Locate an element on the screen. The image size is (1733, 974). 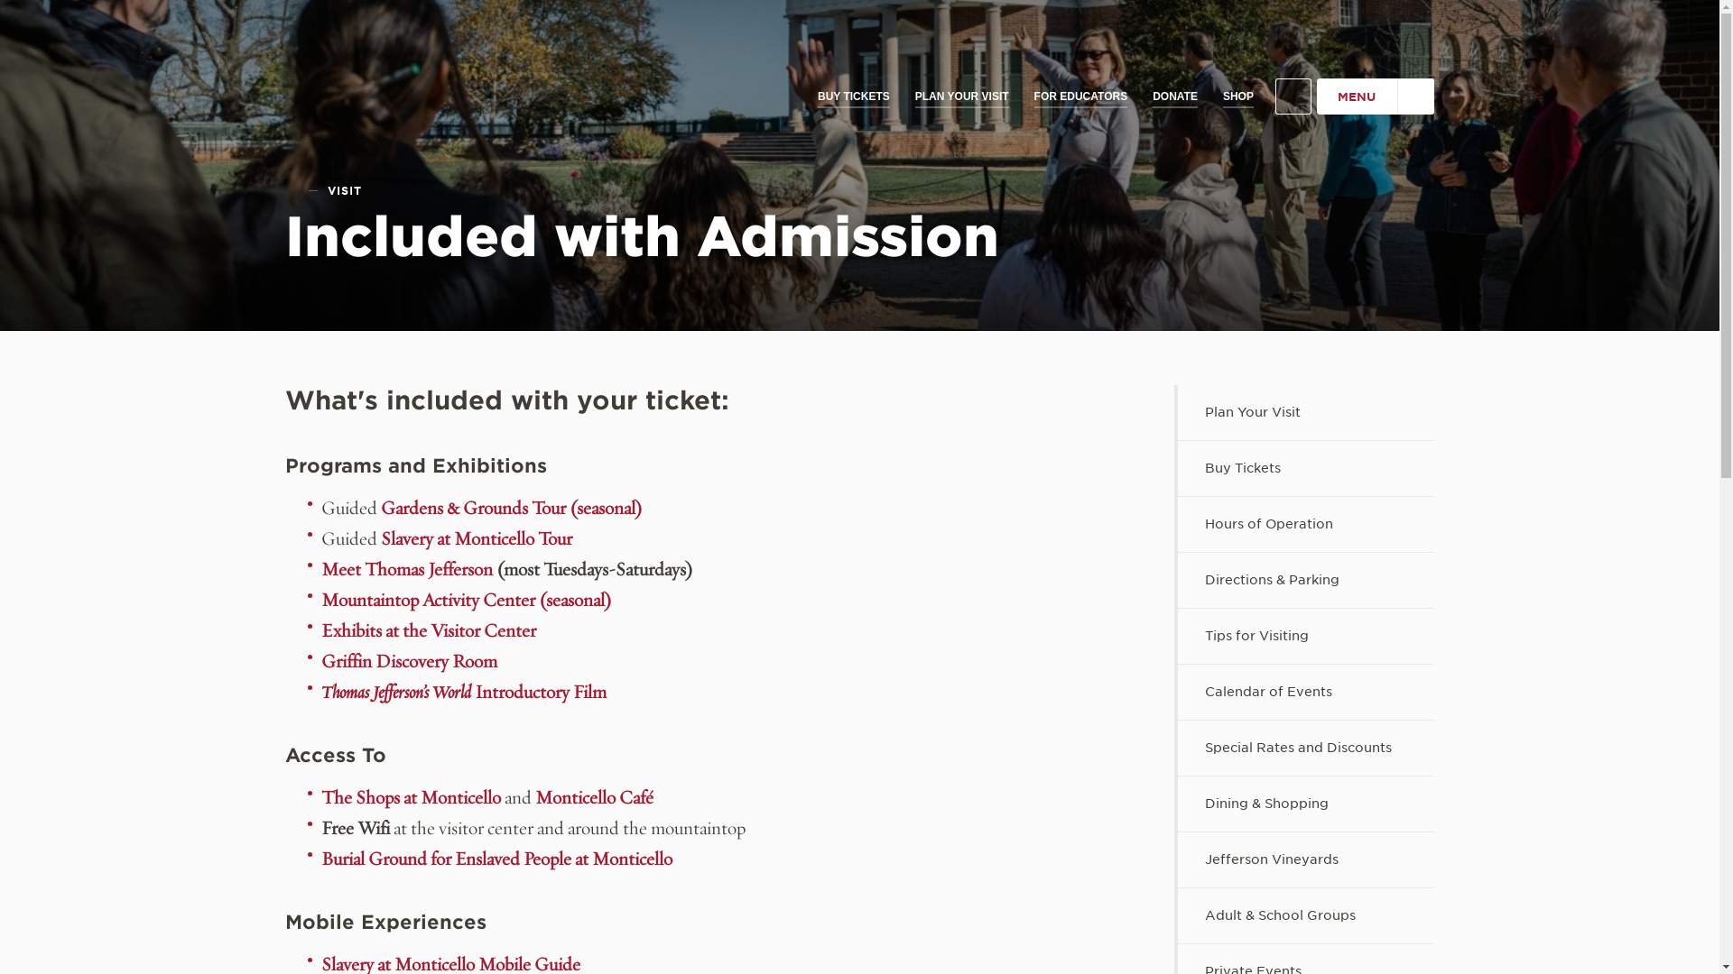
FOR EDUCATORS is located at coordinates (1081, 96).